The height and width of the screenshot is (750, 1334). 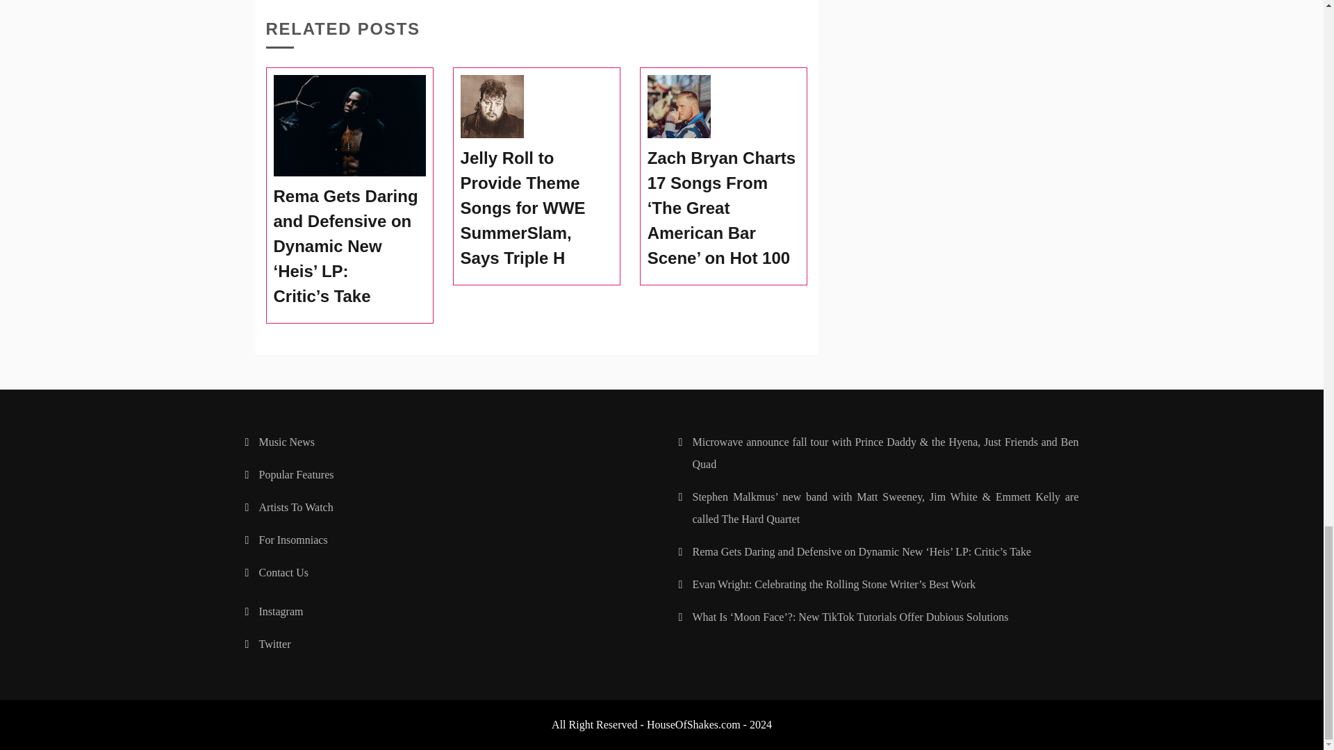 What do you see at coordinates (283, 572) in the screenshot?
I see `Contact Us` at bounding box center [283, 572].